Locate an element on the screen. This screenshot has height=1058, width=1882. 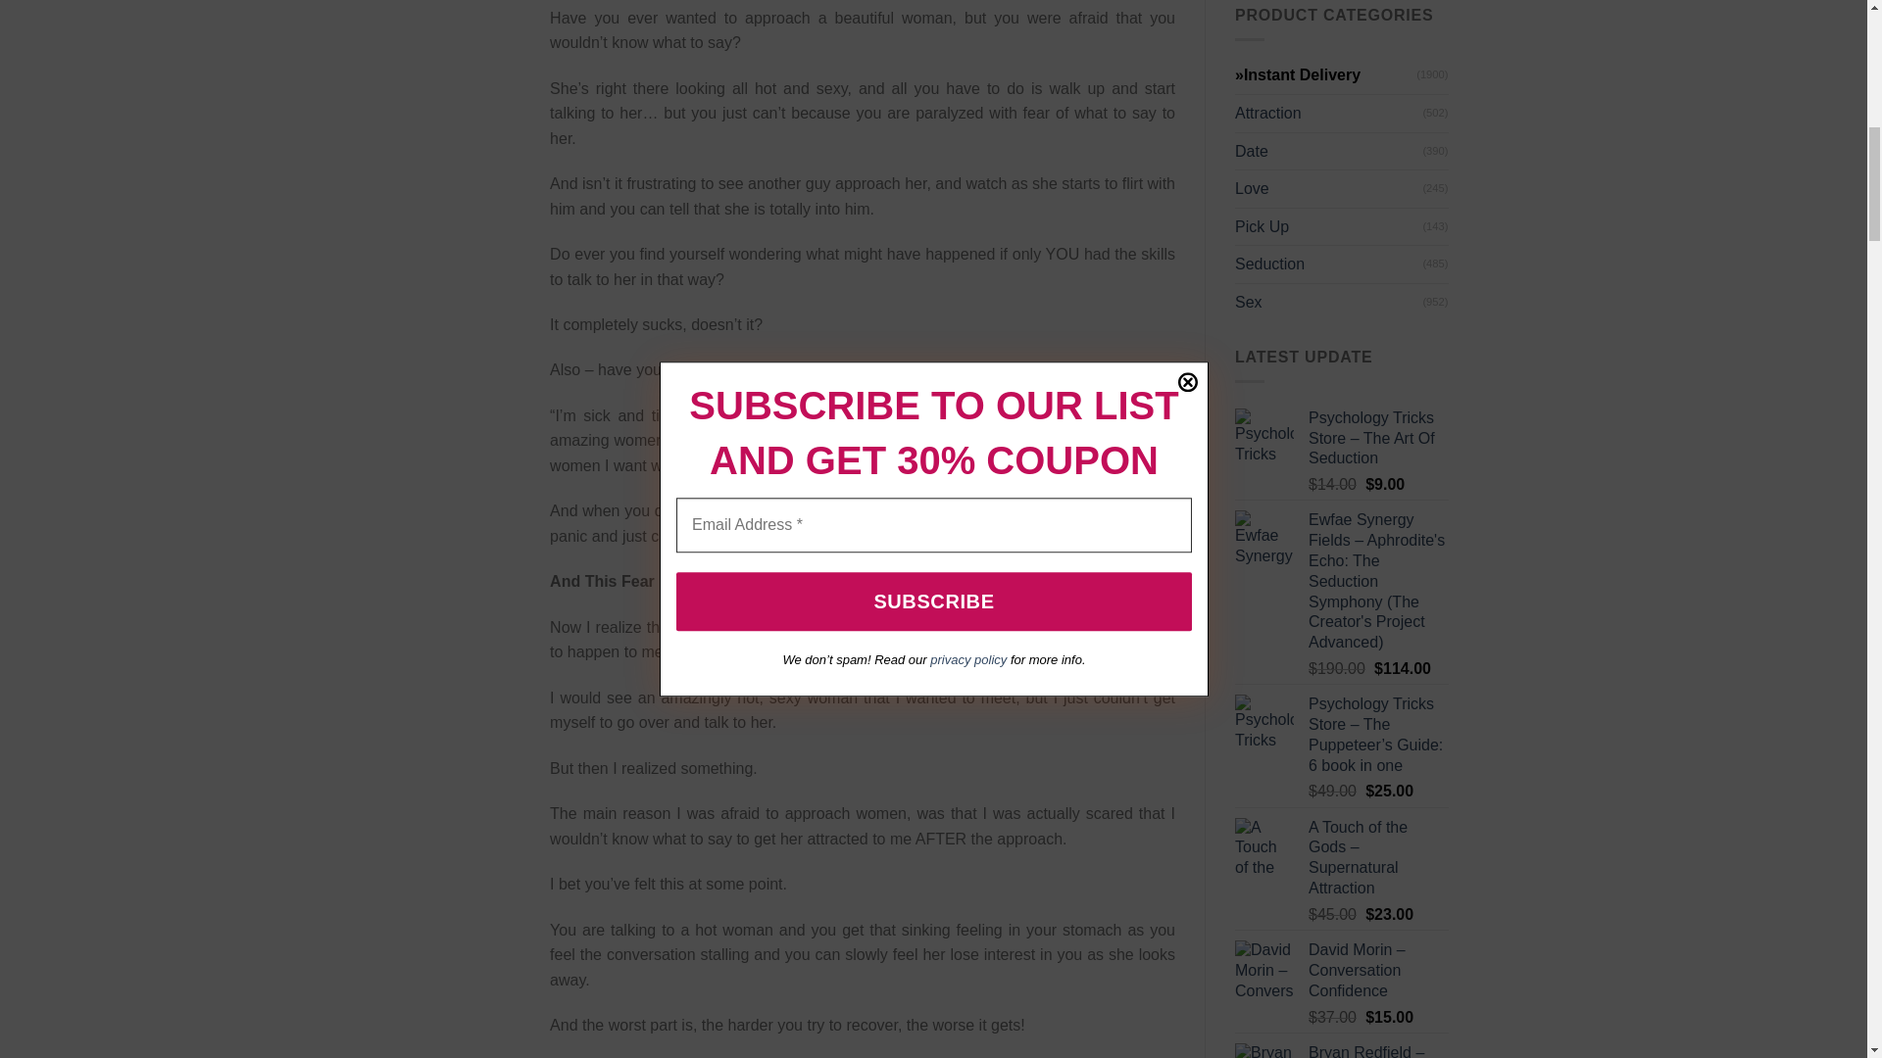
Sex is located at coordinates (1328, 303).